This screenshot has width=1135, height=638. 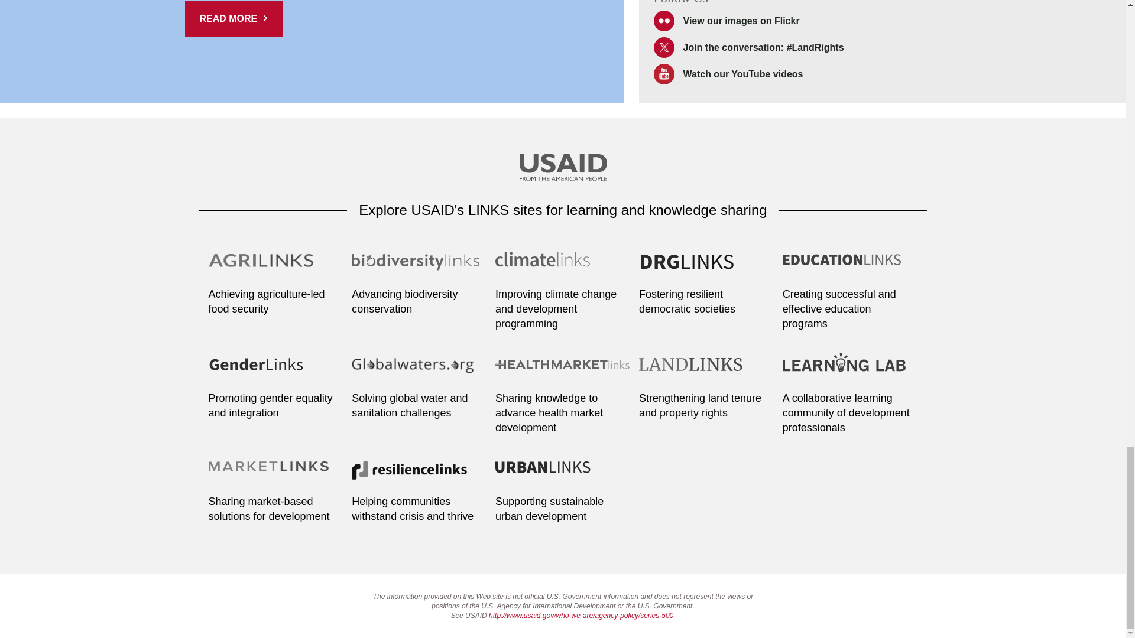 I want to click on Go to LearningLab, so click(x=850, y=371).